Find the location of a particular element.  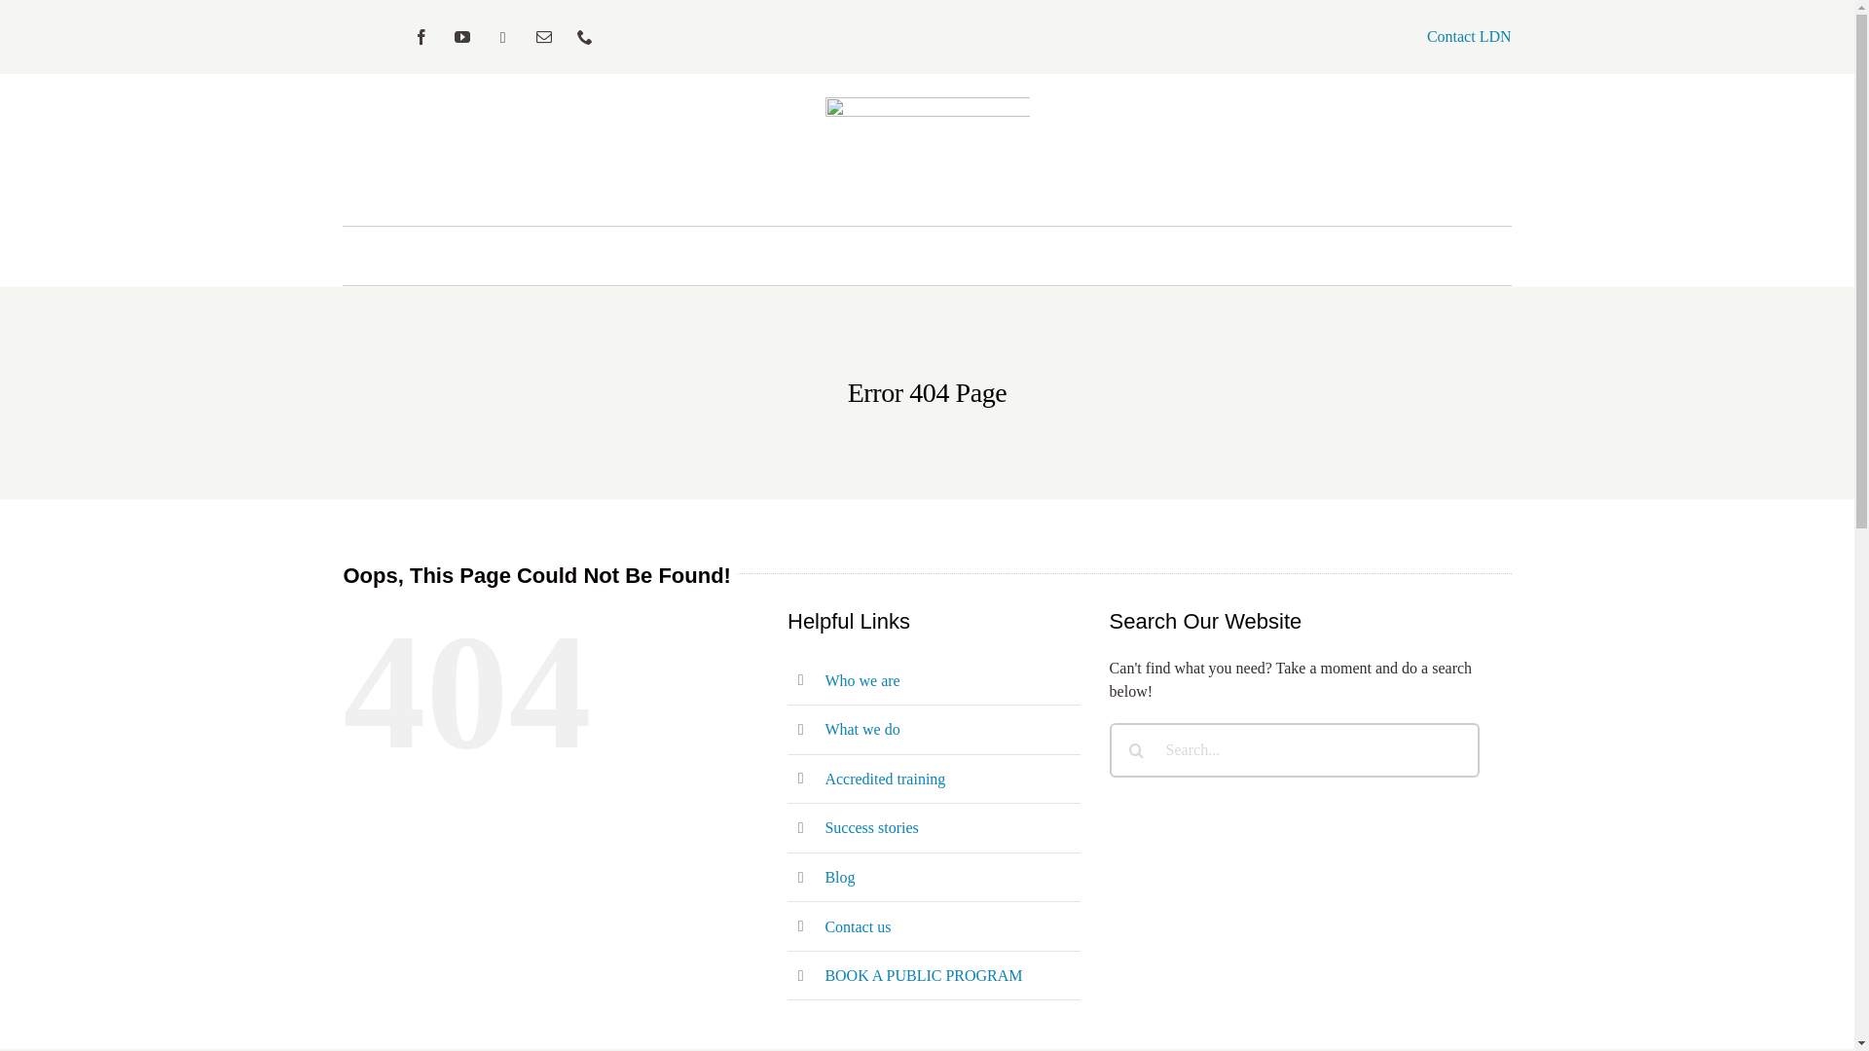

What we do is located at coordinates (862, 730).